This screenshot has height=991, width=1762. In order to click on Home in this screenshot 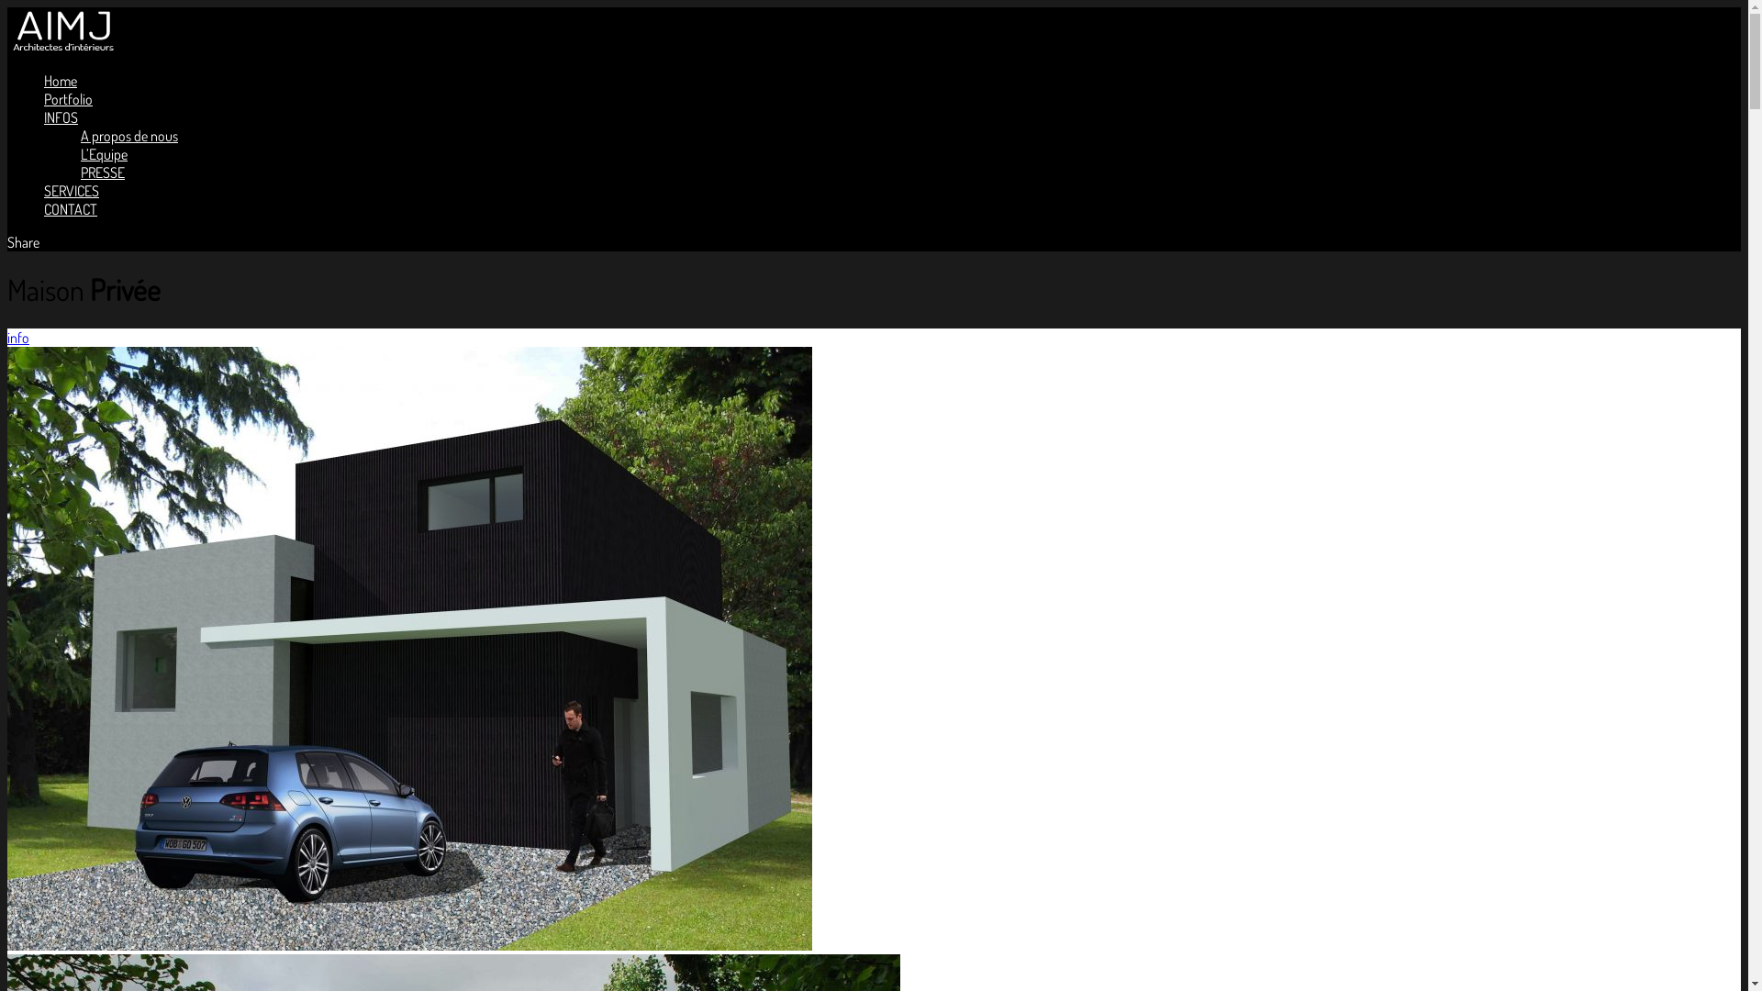, I will do `click(61, 81)`.